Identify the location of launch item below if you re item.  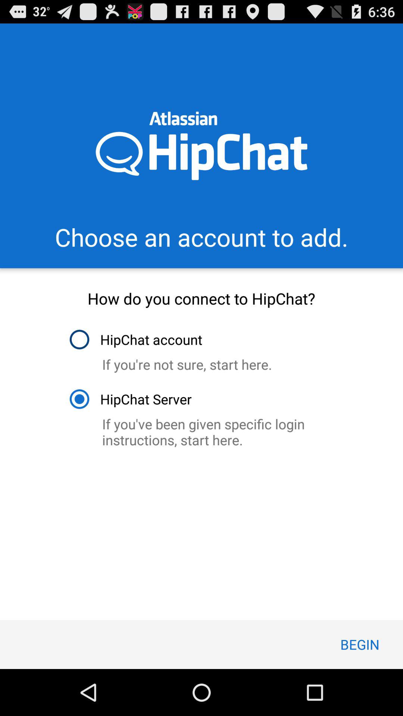
(130, 399).